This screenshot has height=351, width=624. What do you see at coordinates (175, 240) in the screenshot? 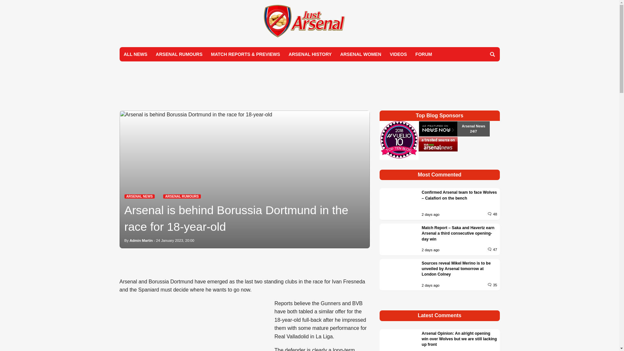
I see `24 January 2023, 20:00` at bounding box center [175, 240].